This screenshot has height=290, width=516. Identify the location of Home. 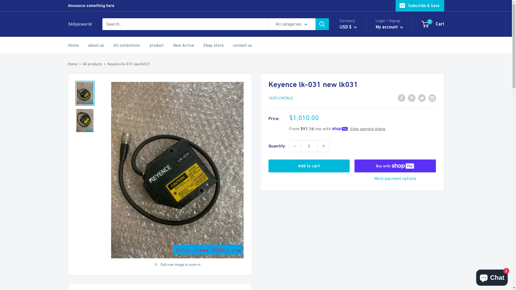
(73, 45).